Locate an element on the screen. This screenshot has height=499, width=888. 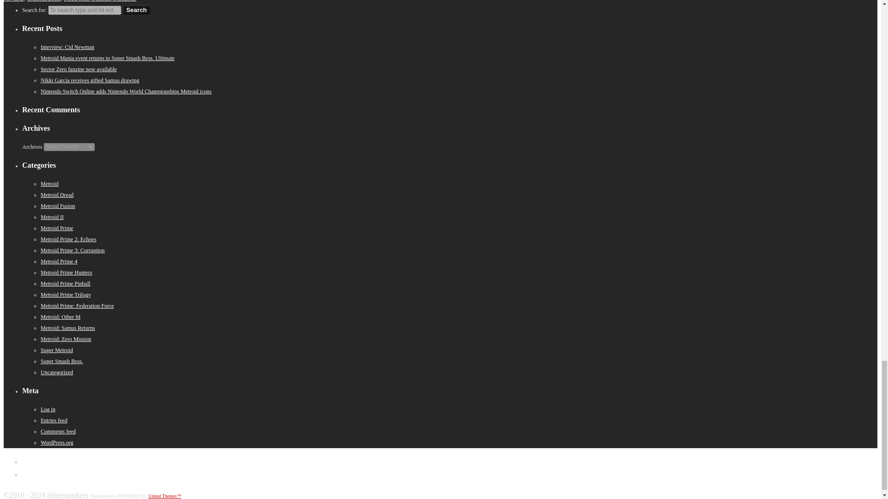
Metroid: Samus Returns is located at coordinates (100, 1).